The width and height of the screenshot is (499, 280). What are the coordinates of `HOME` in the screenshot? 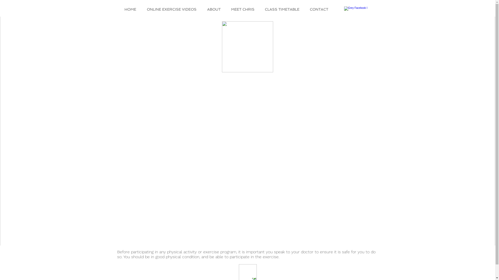 It's located at (132, 9).